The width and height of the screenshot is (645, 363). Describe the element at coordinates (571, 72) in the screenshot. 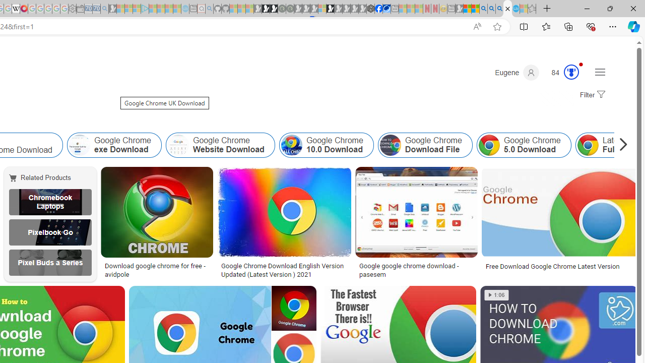

I see `AutomationID: serp_medal_svg` at that location.